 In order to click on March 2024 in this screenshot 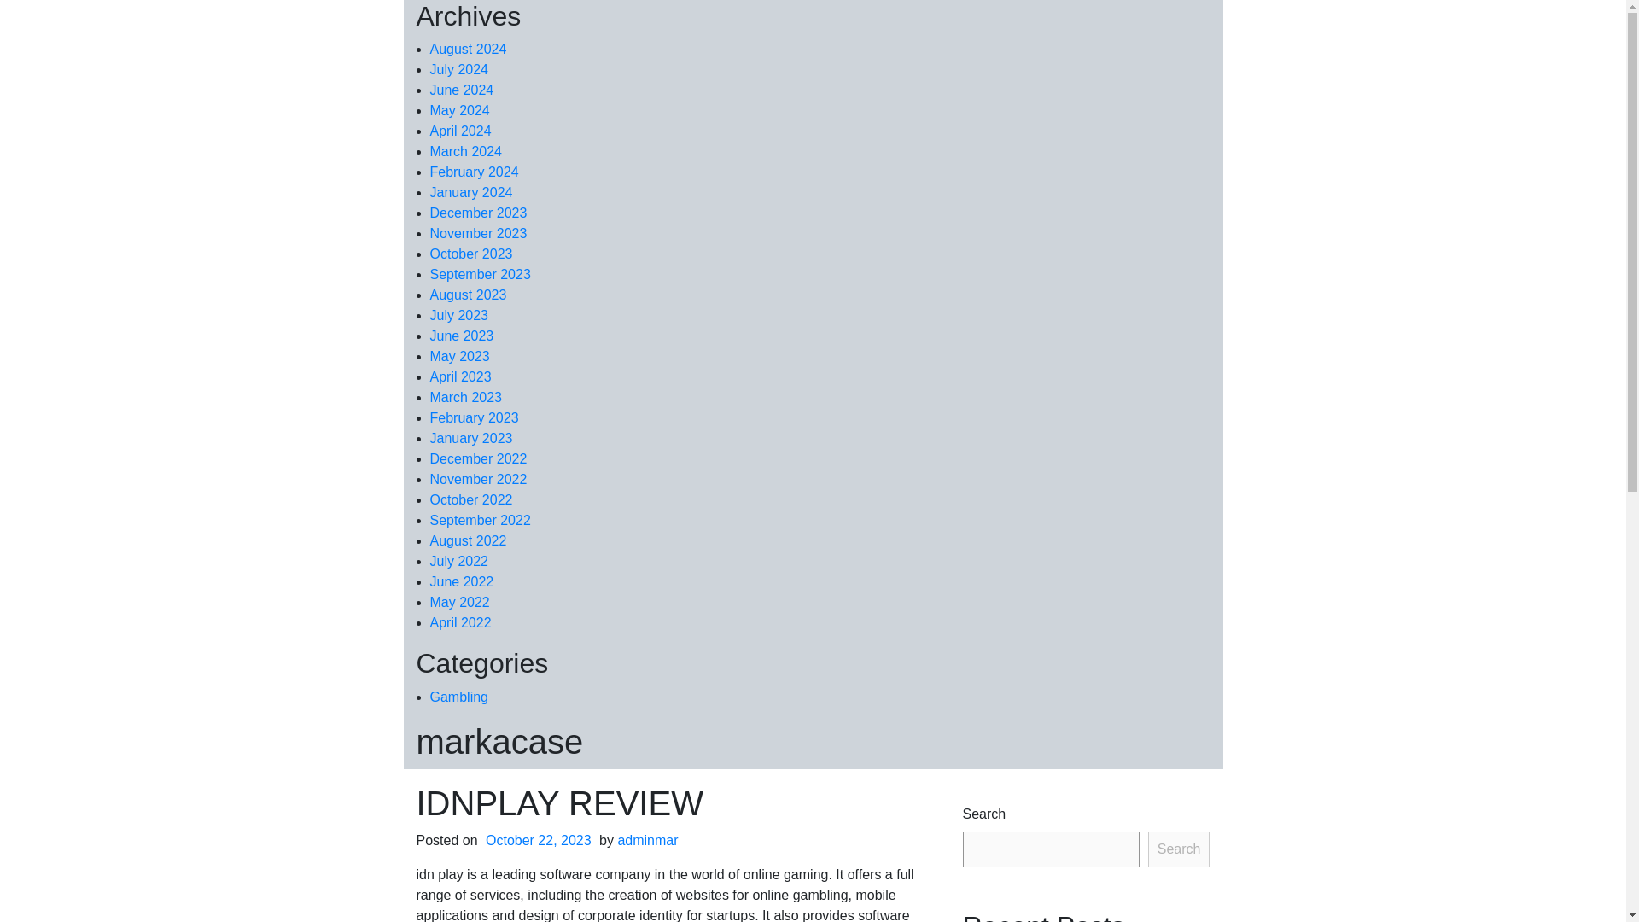, I will do `click(466, 150)`.